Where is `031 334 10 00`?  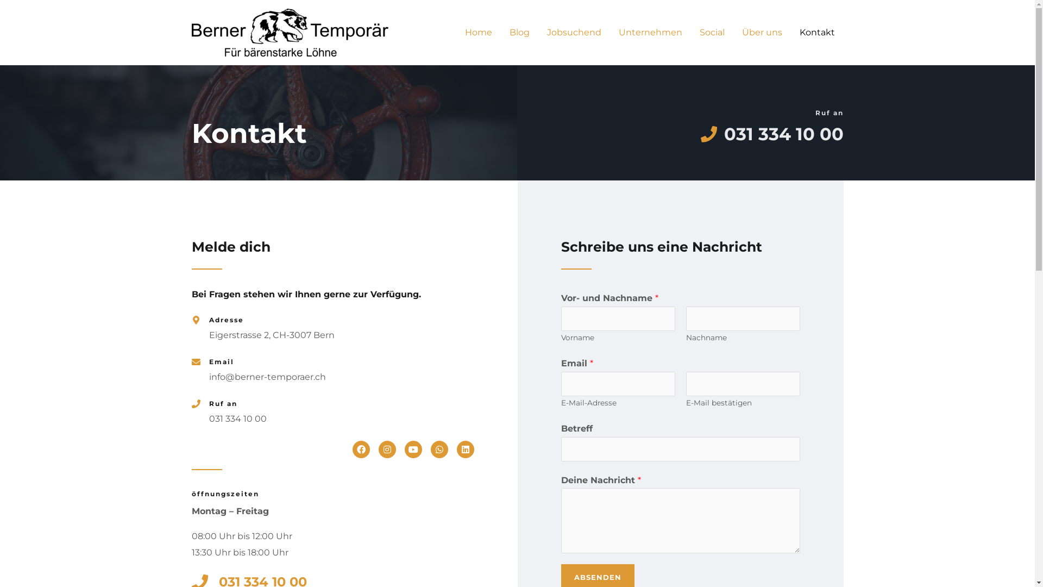 031 334 10 00 is located at coordinates (680, 134).